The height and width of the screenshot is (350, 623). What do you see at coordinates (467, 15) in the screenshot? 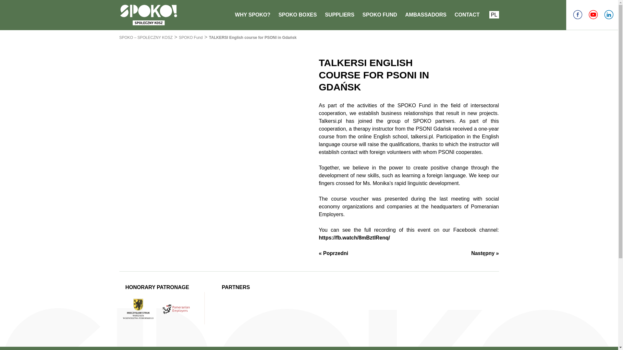
I see `CONTACT` at bounding box center [467, 15].